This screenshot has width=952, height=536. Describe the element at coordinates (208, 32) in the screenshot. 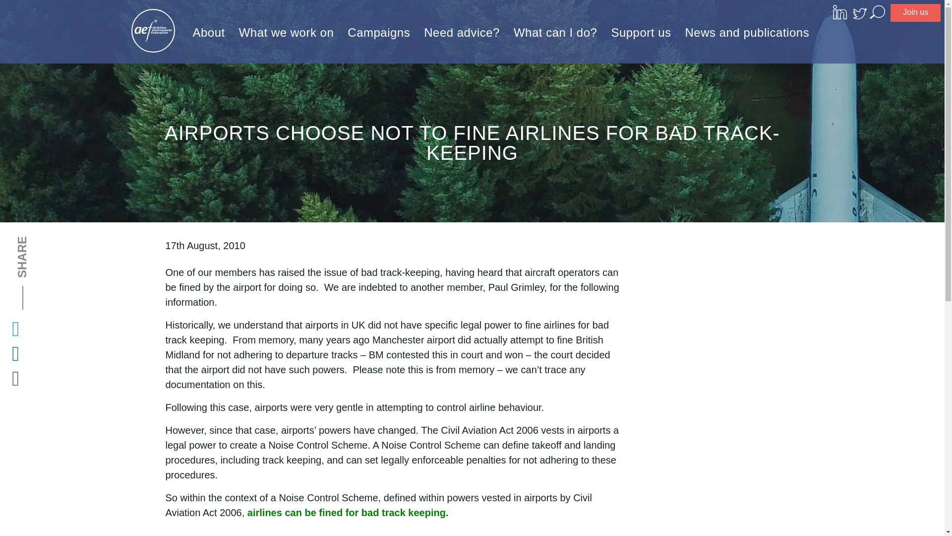

I see `About` at that location.